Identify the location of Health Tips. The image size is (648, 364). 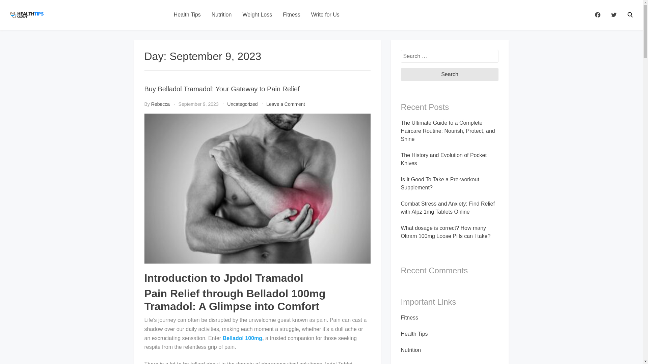
(187, 15).